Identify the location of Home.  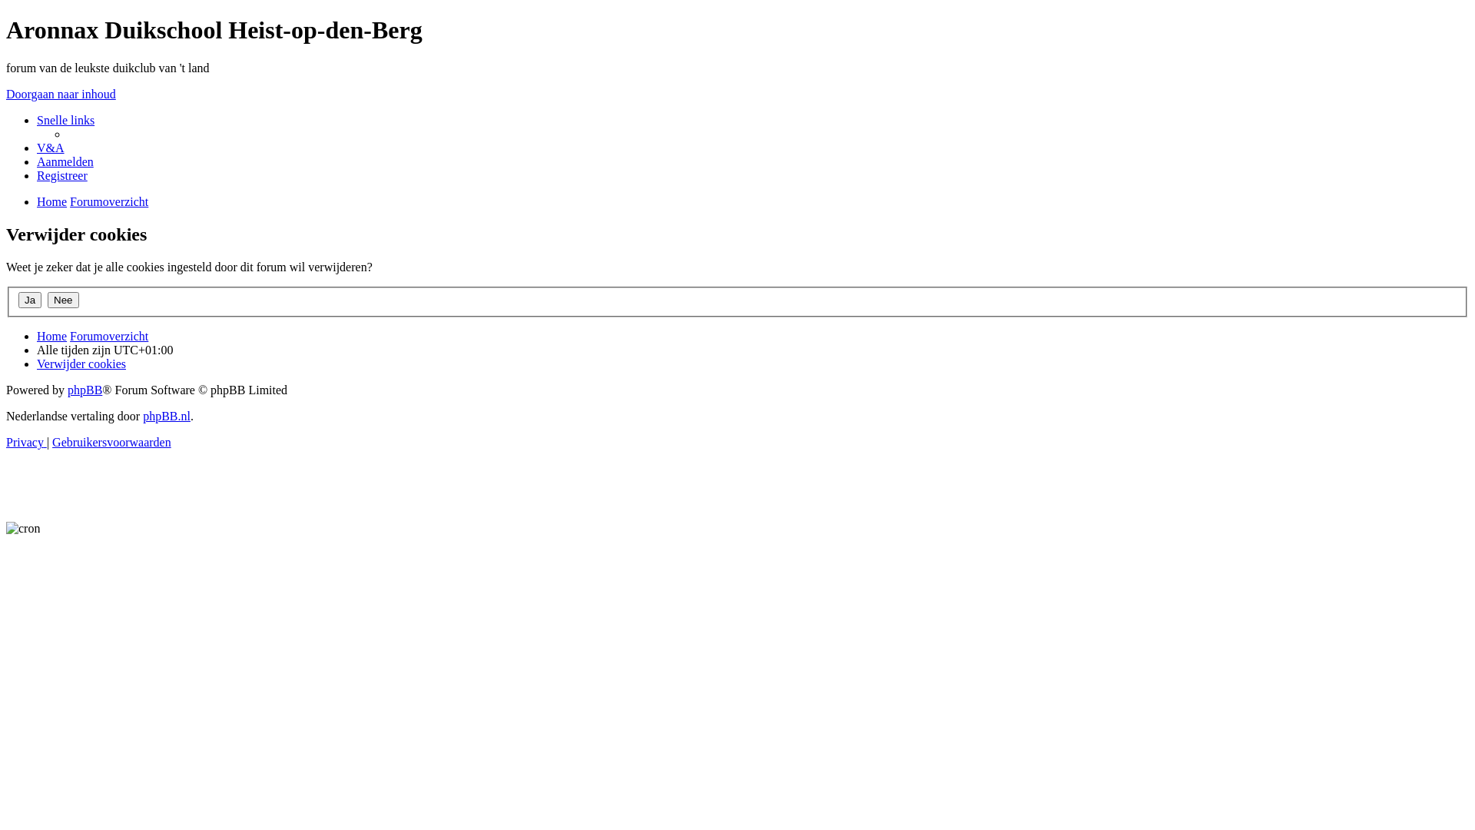
(52, 201).